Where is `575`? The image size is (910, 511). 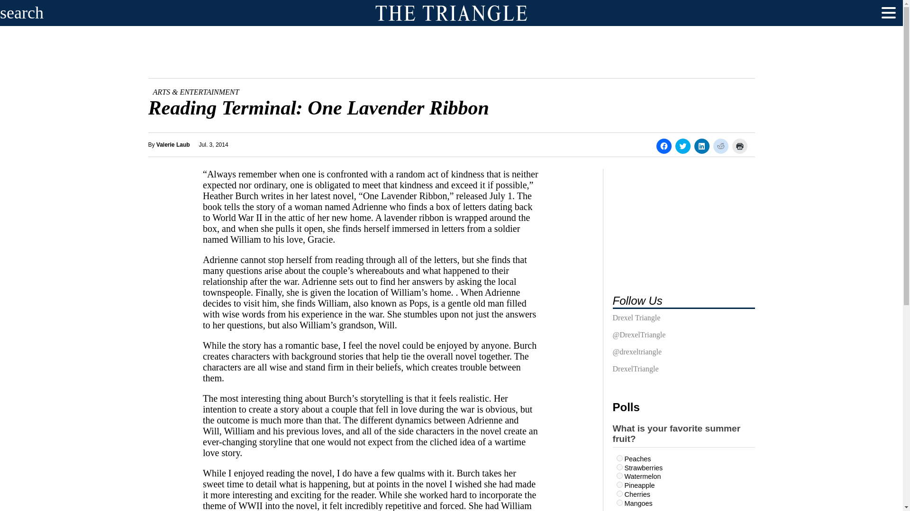
575 is located at coordinates (619, 502).